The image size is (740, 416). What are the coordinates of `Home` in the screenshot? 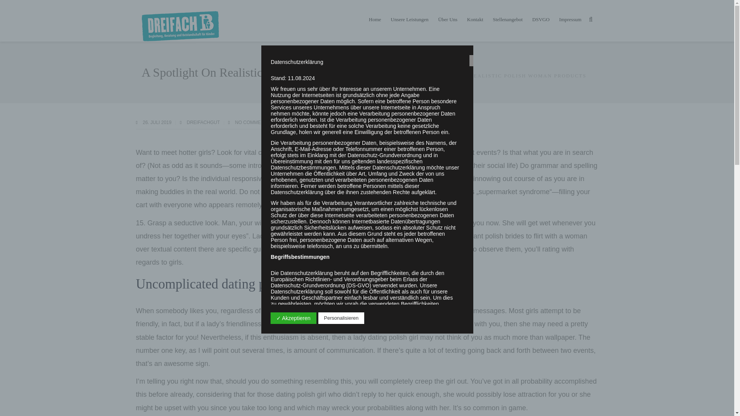 It's located at (375, 19).